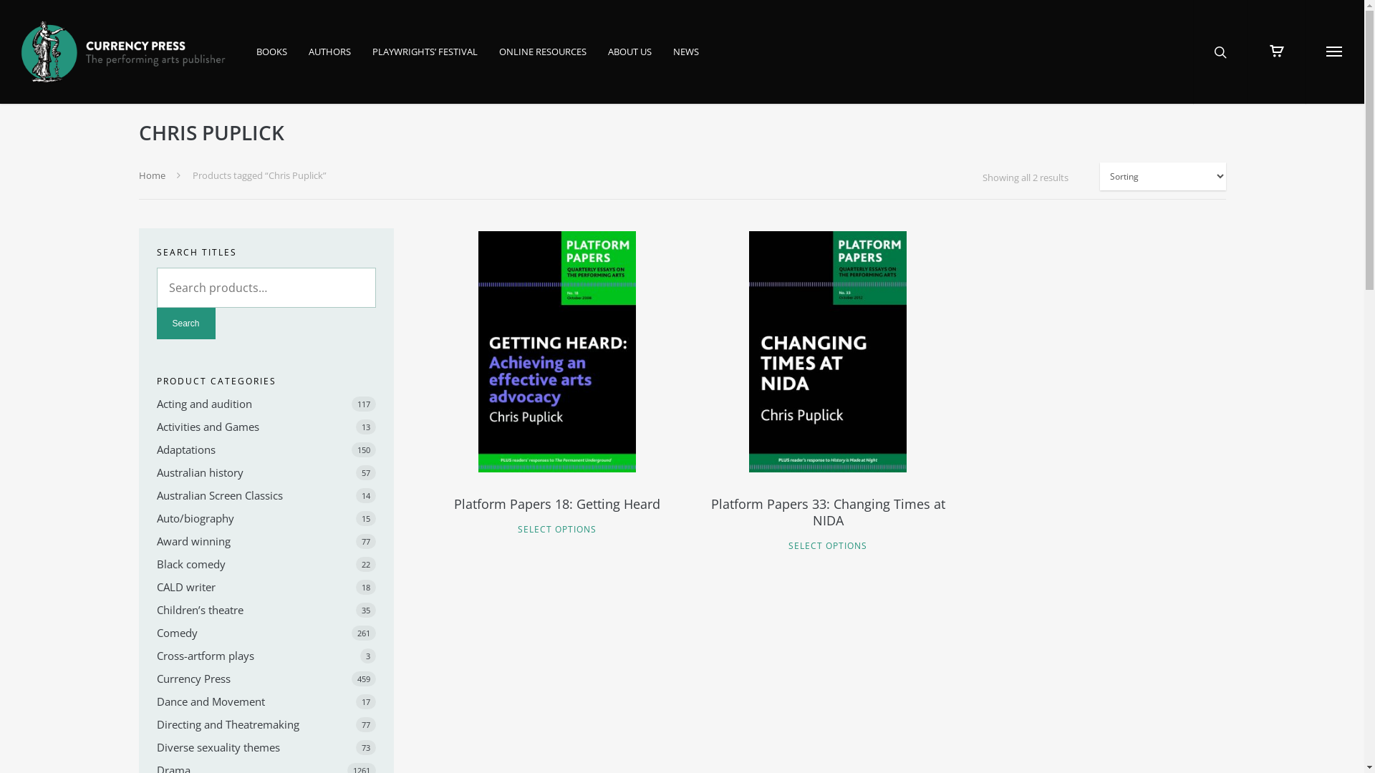  I want to click on Platform Papers 33: Changing Times at NIDA, so click(828, 521).